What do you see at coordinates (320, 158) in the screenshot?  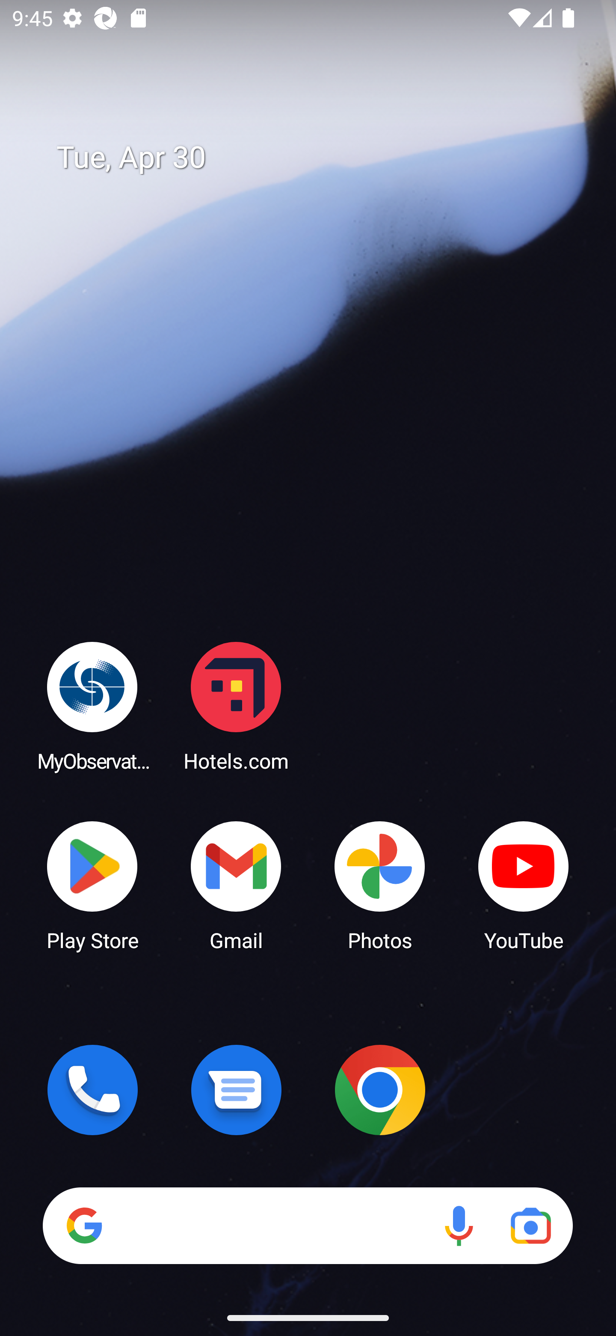 I see `Tue, Apr 30` at bounding box center [320, 158].